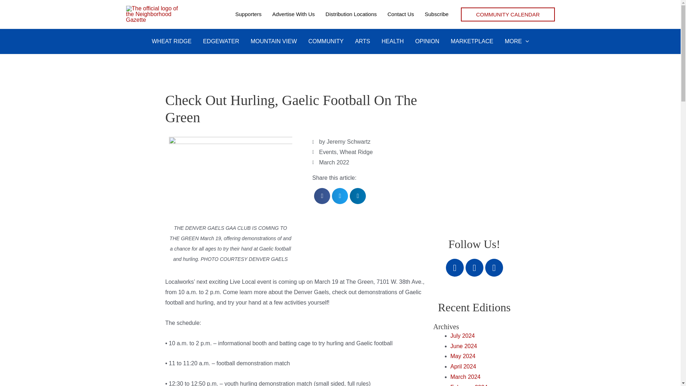  I want to click on HEALTH, so click(393, 41).